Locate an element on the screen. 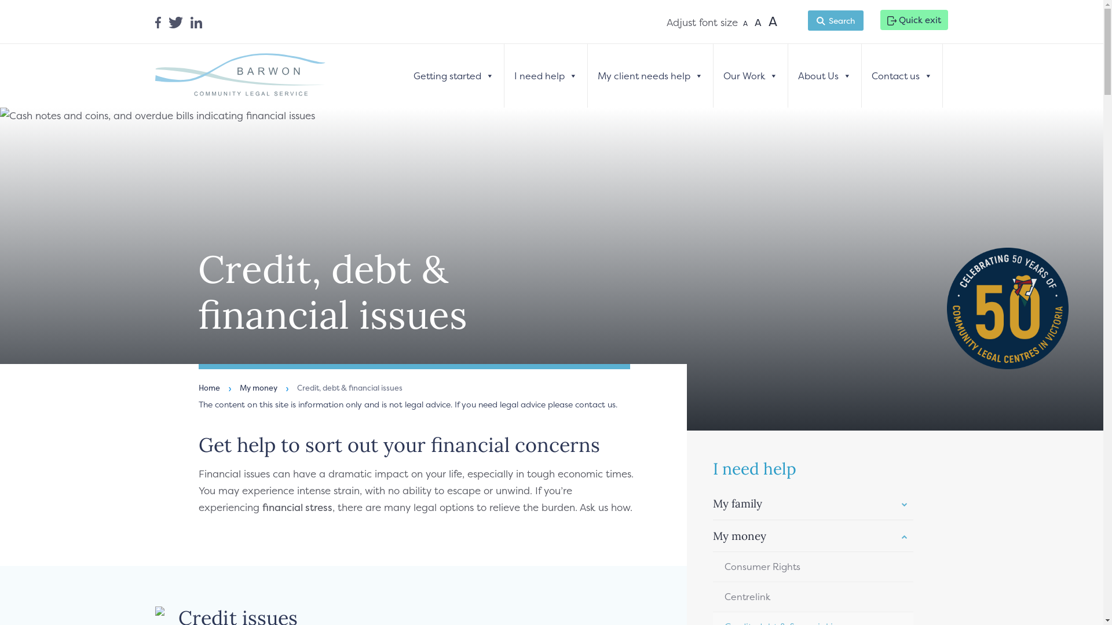 The height and width of the screenshot is (625, 1112). Quick exit is located at coordinates (914, 20).